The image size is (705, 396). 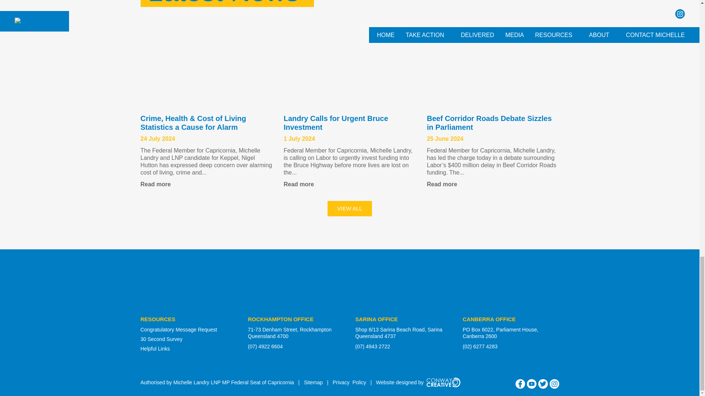 What do you see at coordinates (206, 184) in the screenshot?
I see `Read more` at bounding box center [206, 184].